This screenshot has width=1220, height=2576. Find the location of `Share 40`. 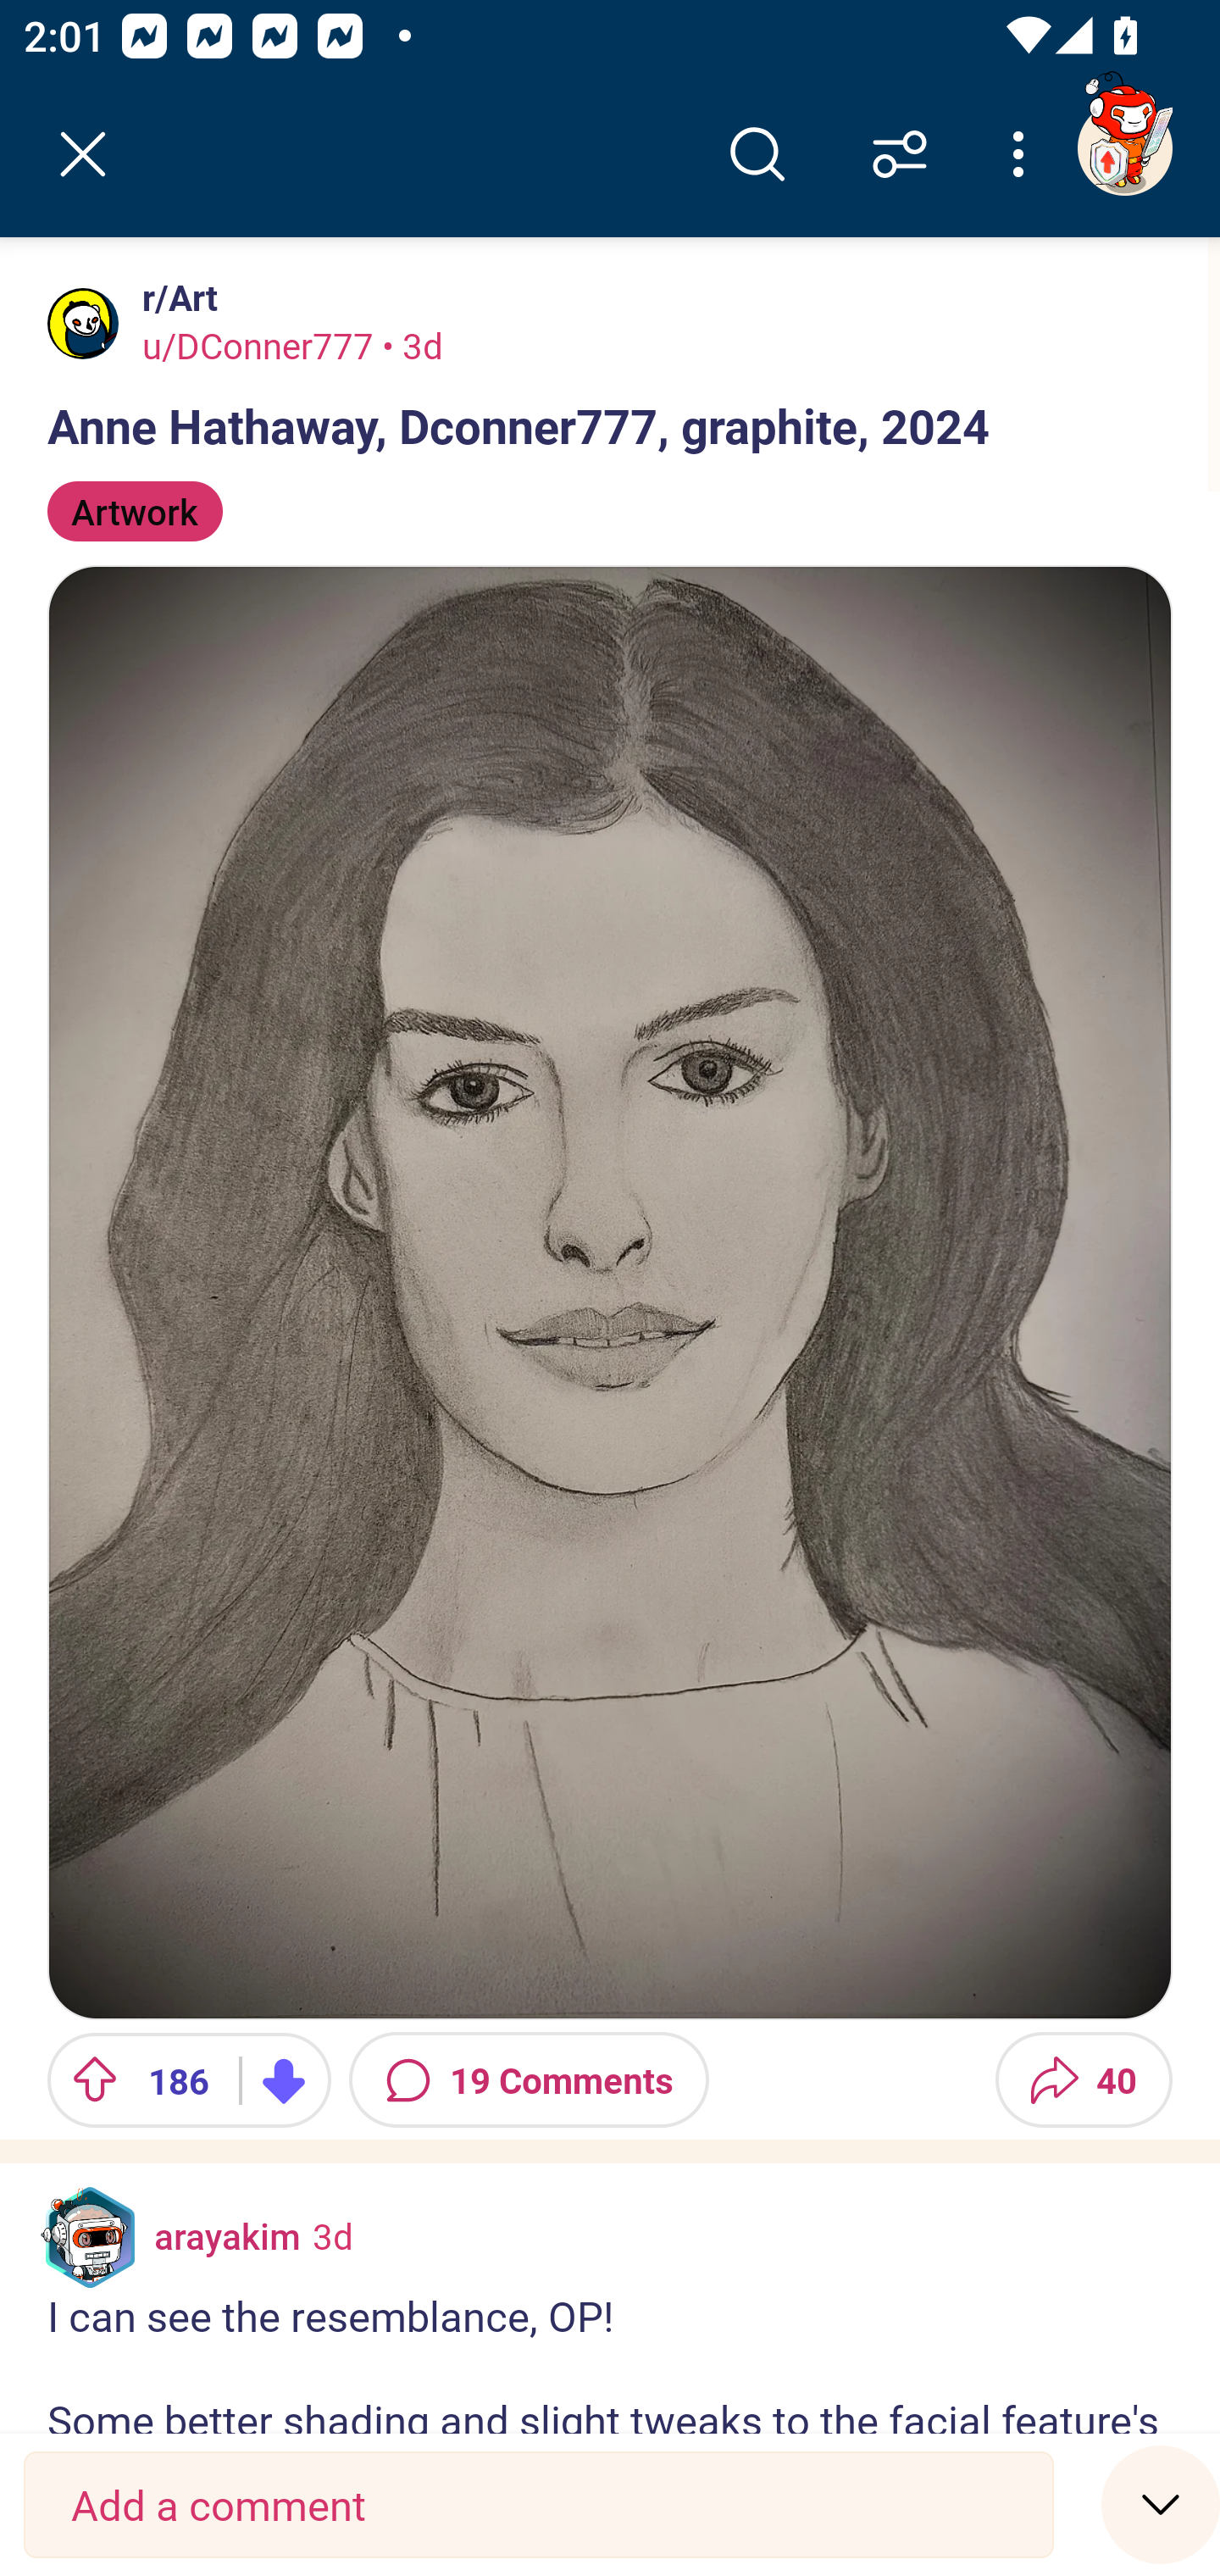

Share 40 is located at coordinates (1084, 2079).